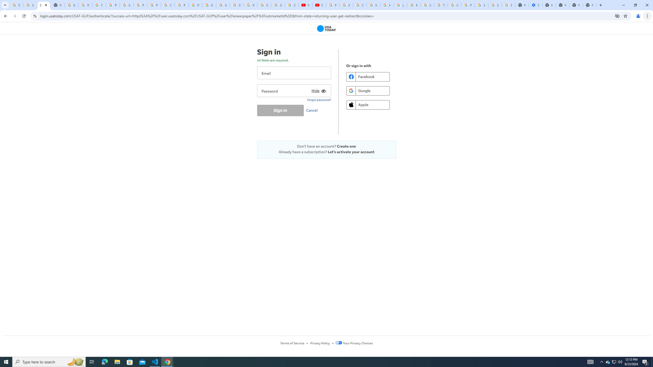 This screenshot has height=367, width=653. What do you see at coordinates (589, 5) in the screenshot?
I see `New Tab` at bounding box center [589, 5].